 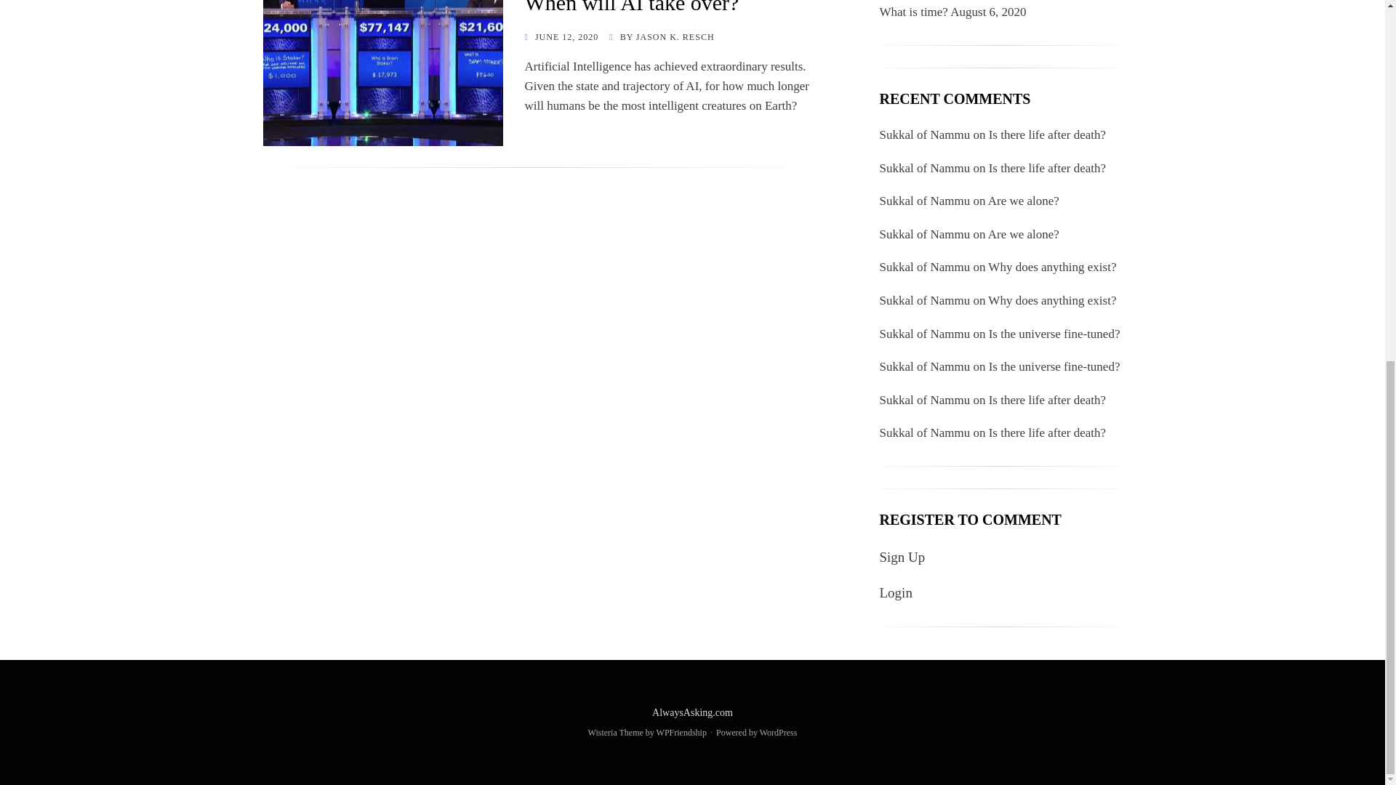 What do you see at coordinates (913, 12) in the screenshot?
I see `What is time?` at bounding box center [913, 12].